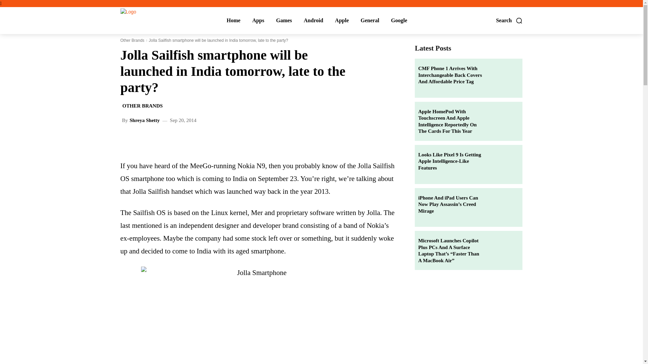 This screenshot has width=648, height=364. Describe the element at coordinates (132, 40) in the screenshot. I see `Other Brands` at that location.